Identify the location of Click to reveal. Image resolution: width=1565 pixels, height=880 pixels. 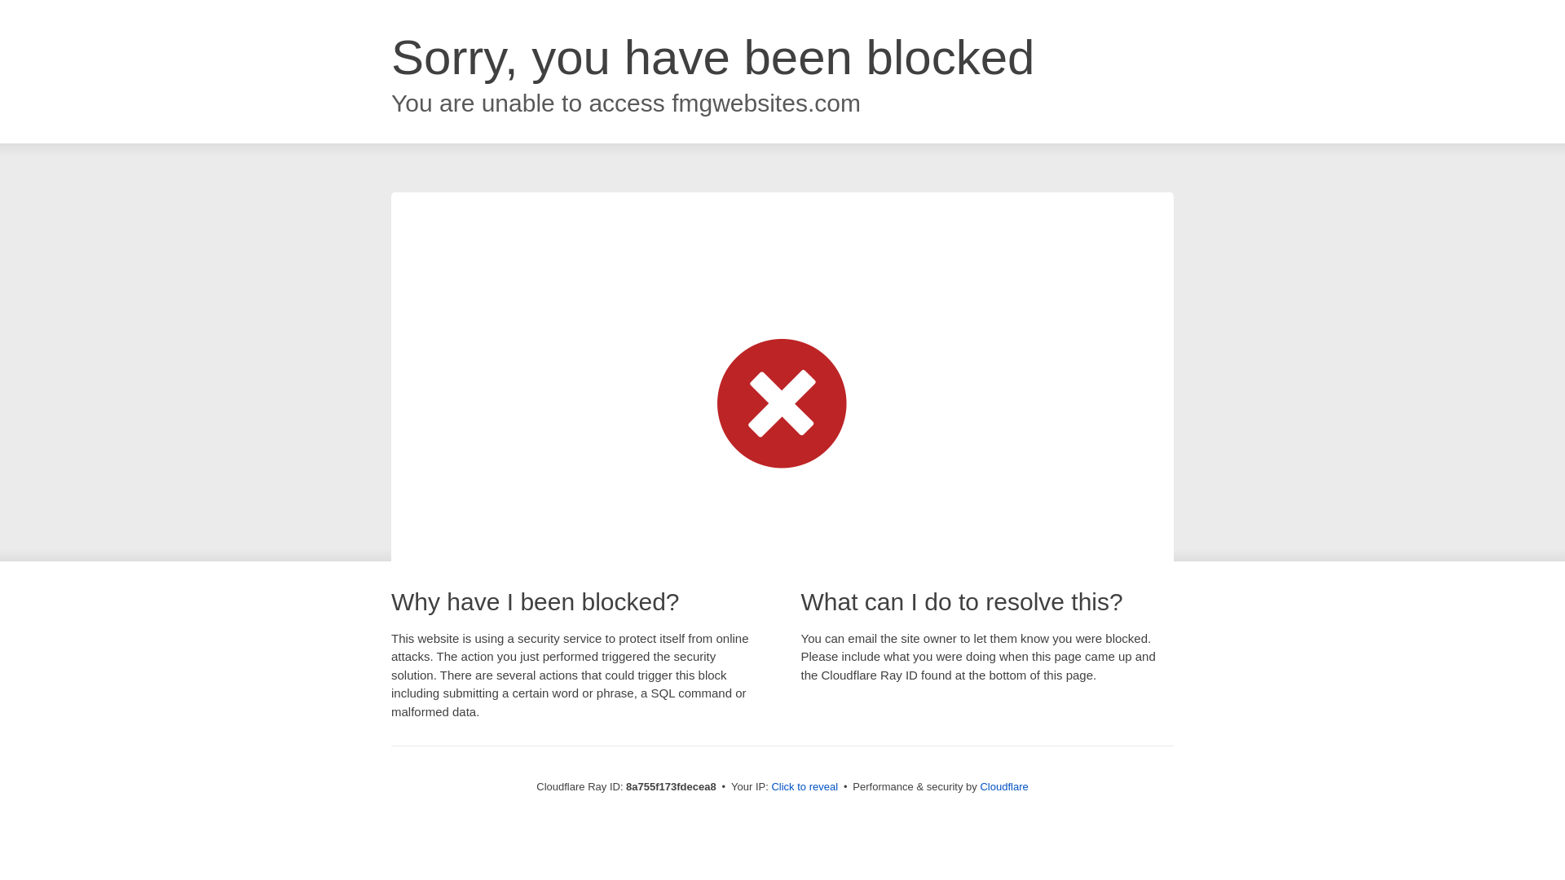
(804, 787).